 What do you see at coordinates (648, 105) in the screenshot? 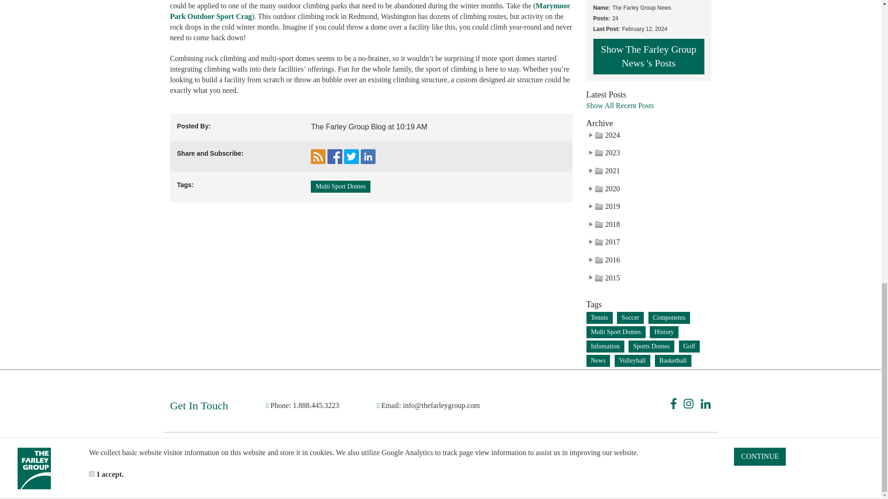
I see `Show All Recent Posts` at bounding box center [648, 105].